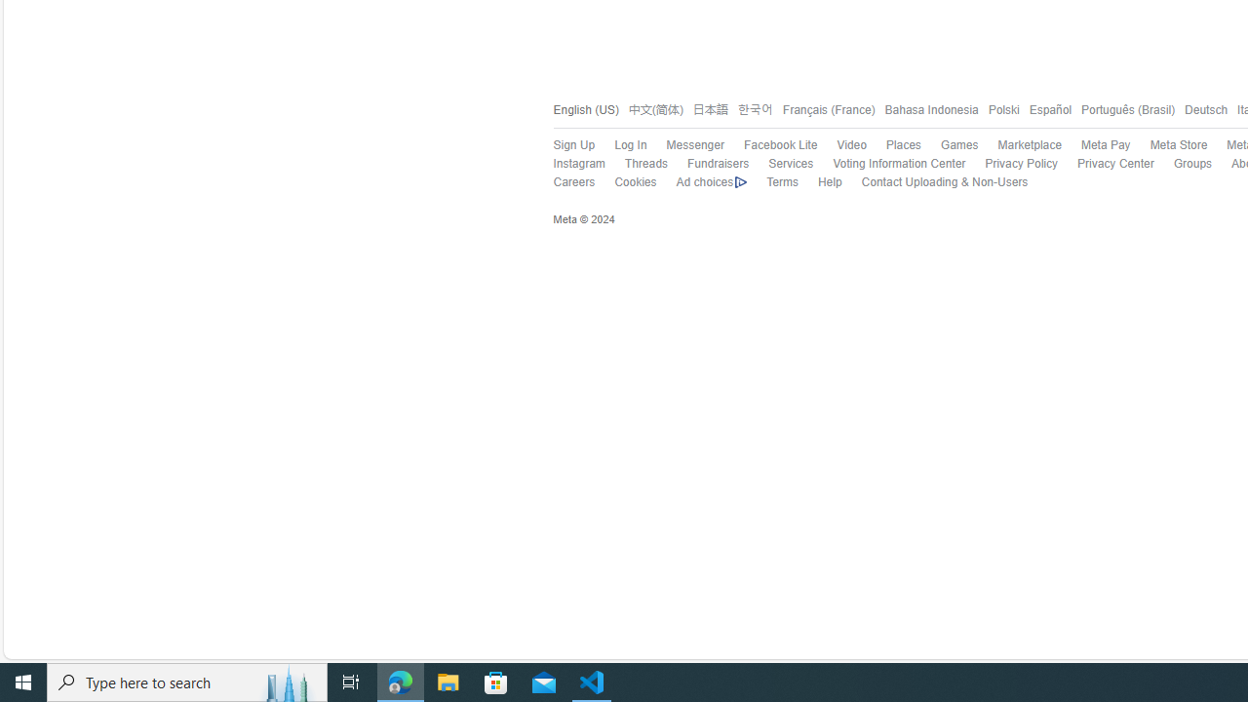 This screenshot has width=1248, height=702. I want to click on Voting Information Center, so click(899, 164).